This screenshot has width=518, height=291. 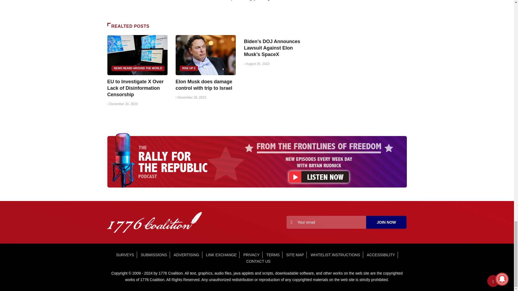 What do you see at coordinates (137, 55) in the screenshot?
I see `EU to Investigate X Over Lack of Disinformation Censorship` at bounding box center [137, 55].